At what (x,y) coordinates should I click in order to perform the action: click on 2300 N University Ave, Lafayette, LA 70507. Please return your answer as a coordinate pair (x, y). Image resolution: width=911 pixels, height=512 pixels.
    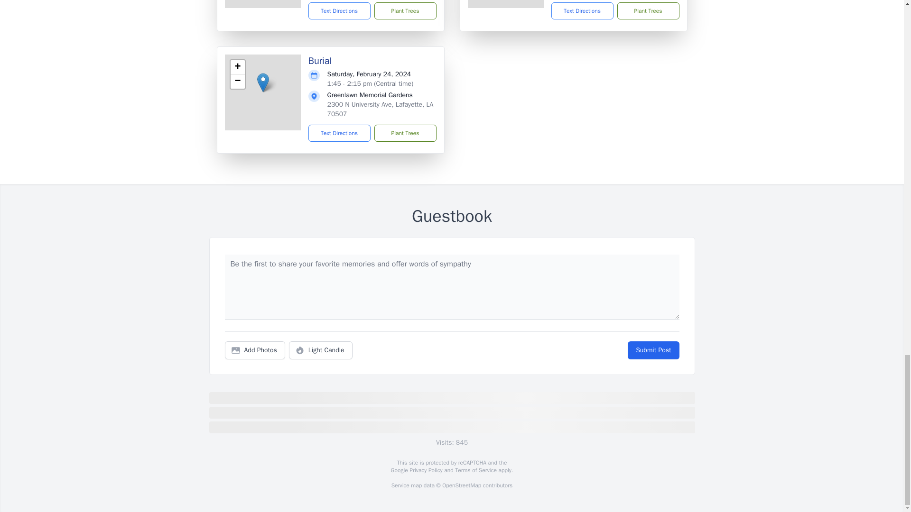
    Looking at the image, I should click on (380, 109).